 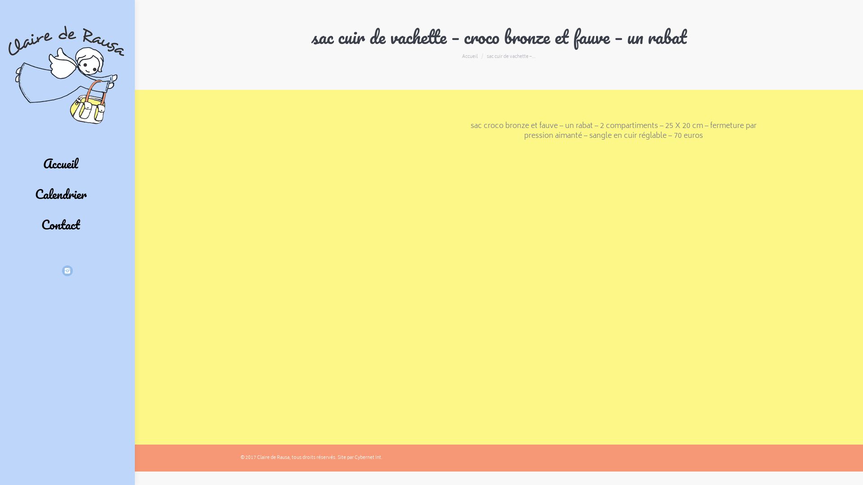 I want to click on Accueil, so click(x=61, y=163).